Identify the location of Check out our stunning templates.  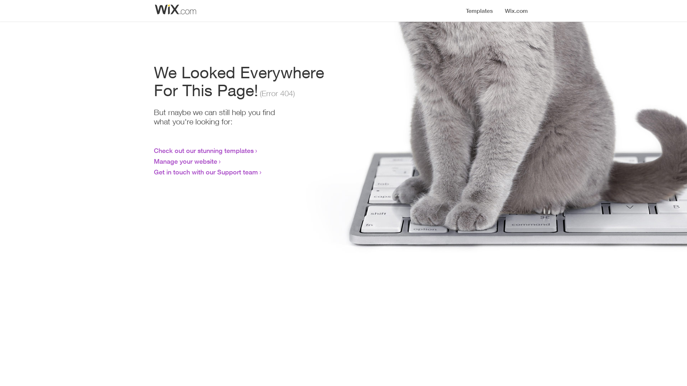
(204, 150).